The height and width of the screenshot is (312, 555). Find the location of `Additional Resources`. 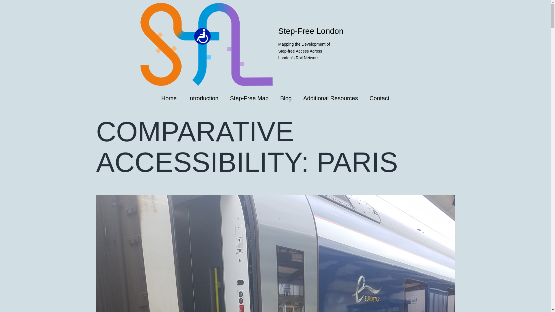

Additional Resources is located at coordinates (330, 98).